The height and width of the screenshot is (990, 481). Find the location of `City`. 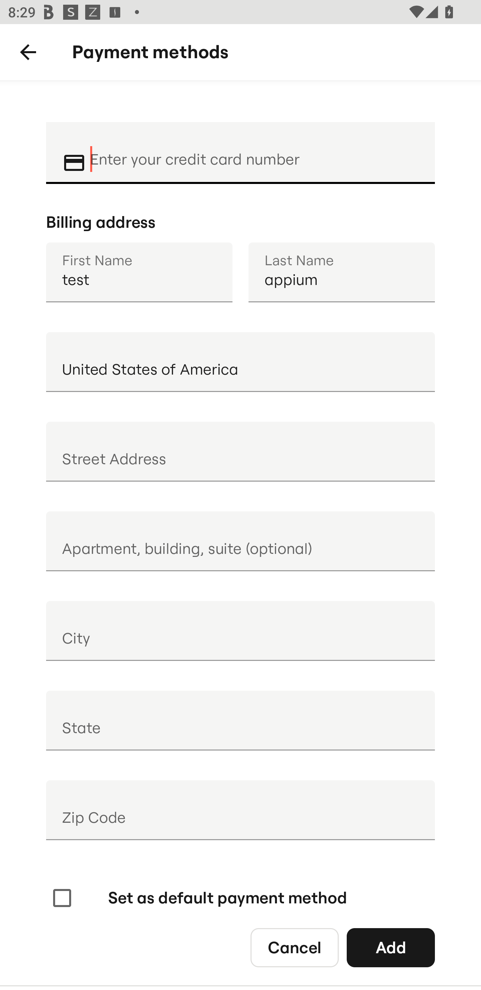

City is located at coordinates (240, 631).